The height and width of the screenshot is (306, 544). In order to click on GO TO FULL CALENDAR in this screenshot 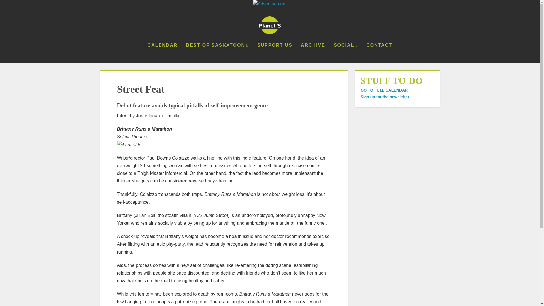, I will do `click(384, 90)`.